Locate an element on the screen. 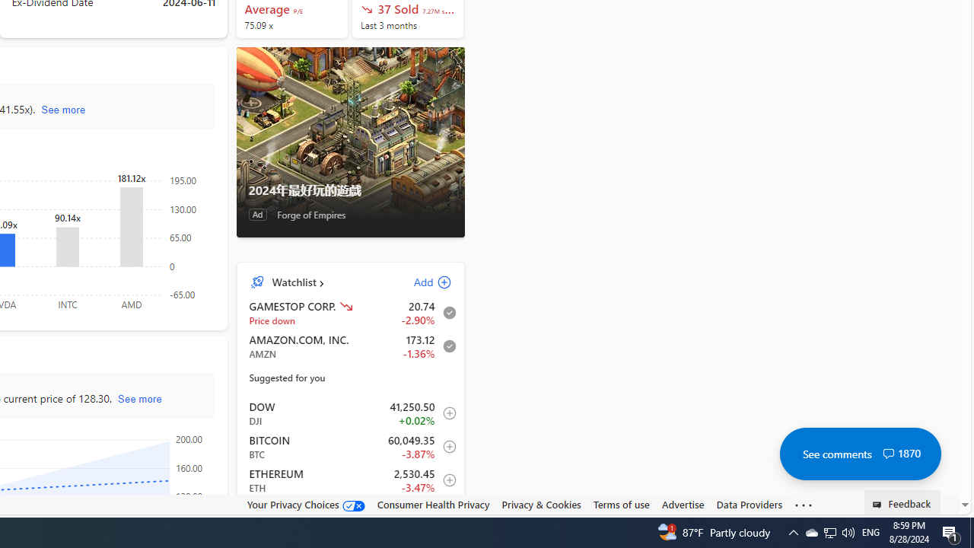 This screenshot has width=974, height=548. Advertise is located at coordinates (683, 505).